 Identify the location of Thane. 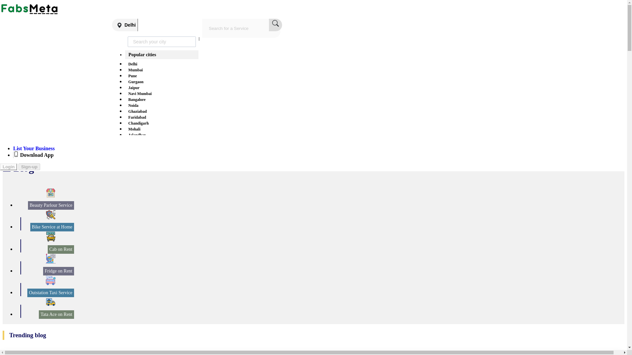
(134, 206).